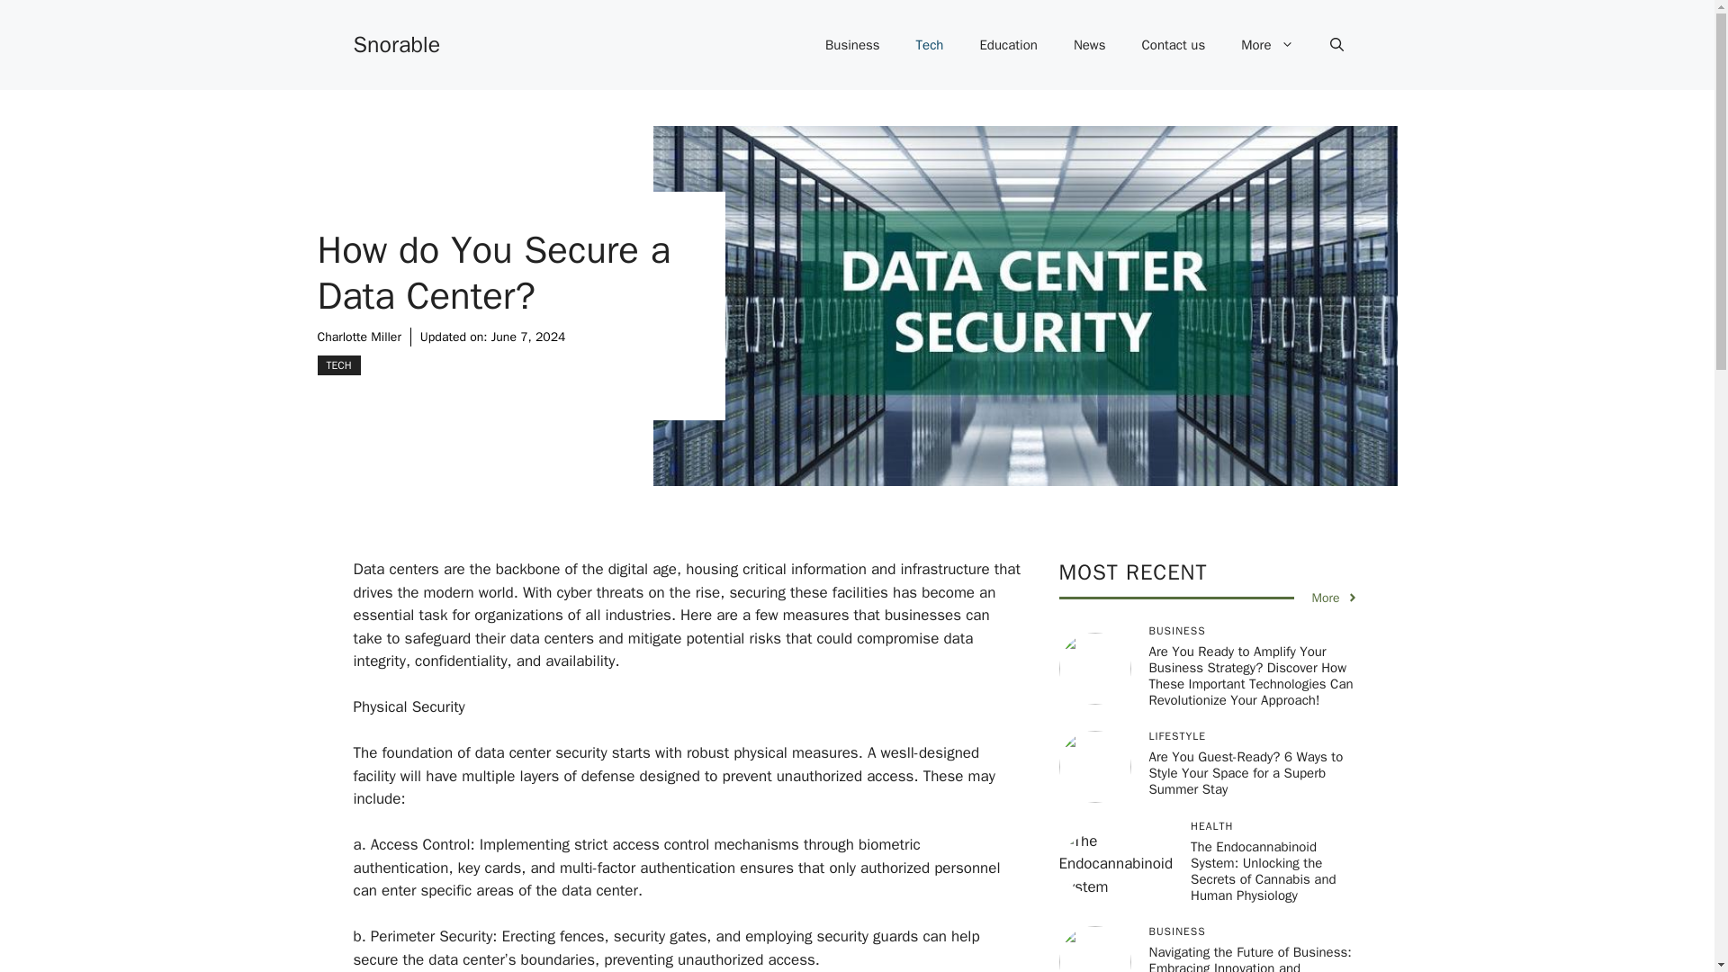  Describe the element at coordinates (1267, 45) in the screenshot. I see `More` at that location.